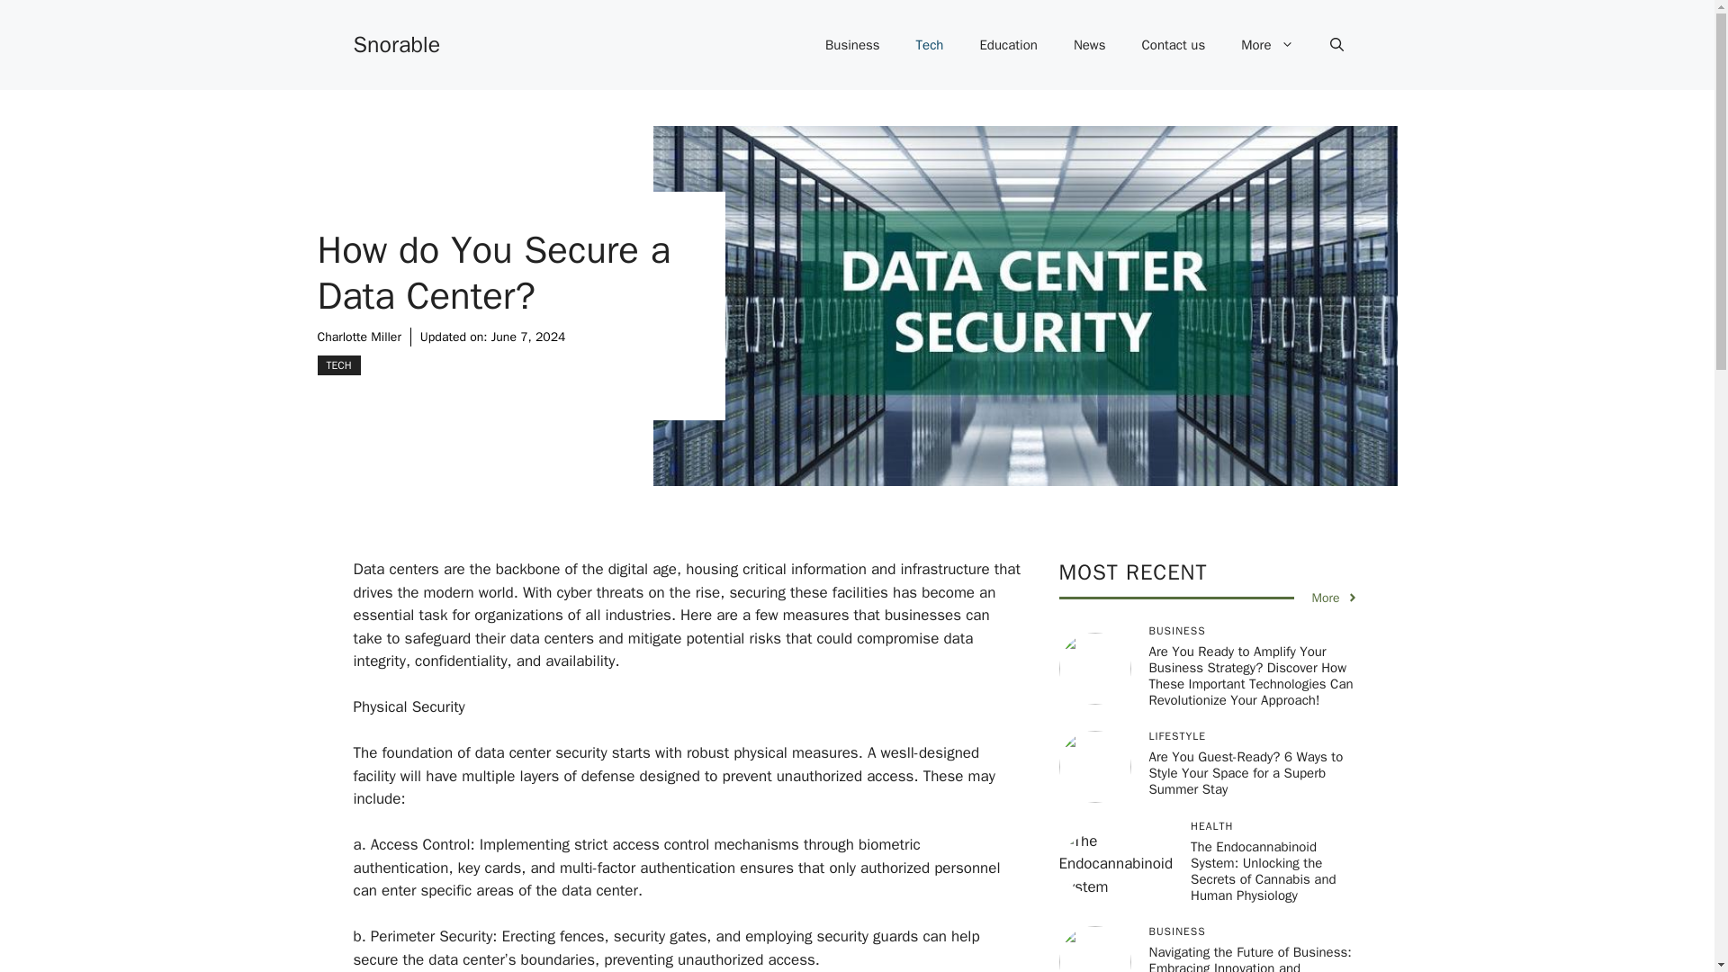  Describe the element at coordinates (1267, 45) in the screenshot. I see `More` at that location.